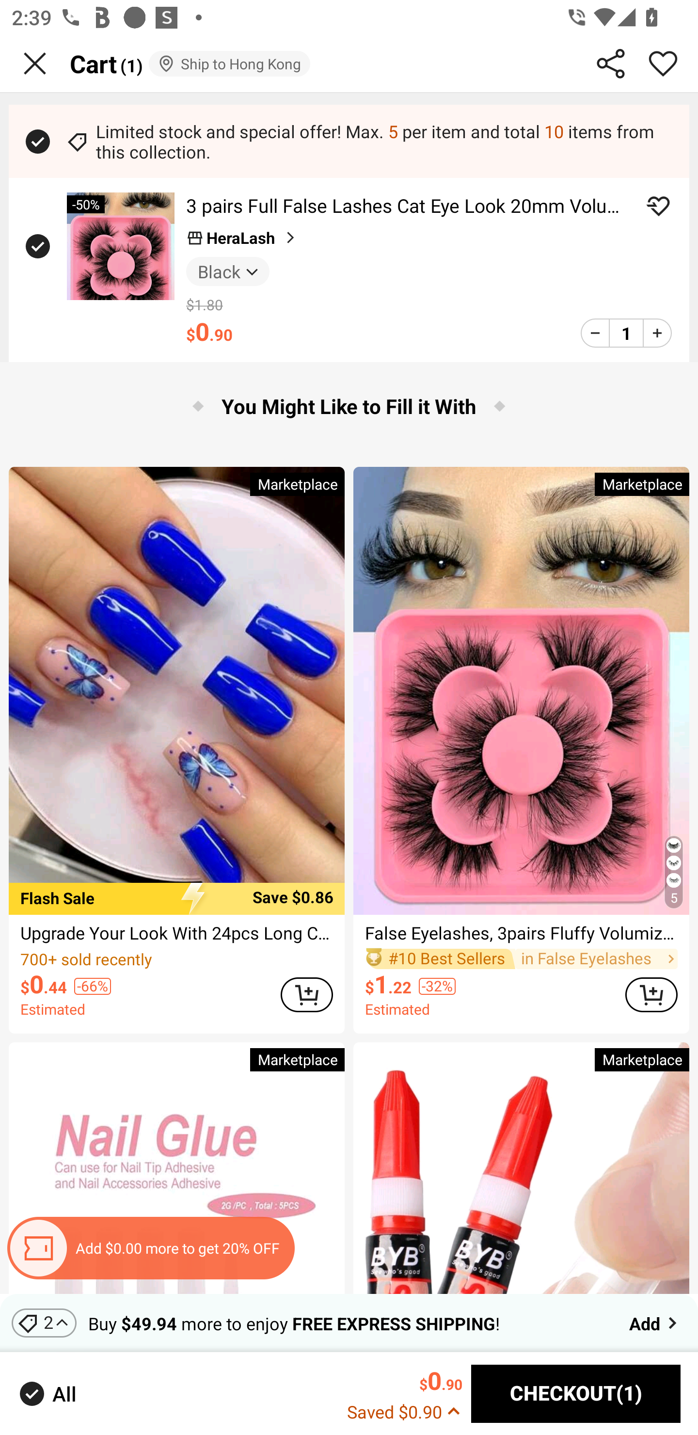 The height and width of the screenshot is (1435, 698). I want to click on ADD TO CART, so click(651, 994).